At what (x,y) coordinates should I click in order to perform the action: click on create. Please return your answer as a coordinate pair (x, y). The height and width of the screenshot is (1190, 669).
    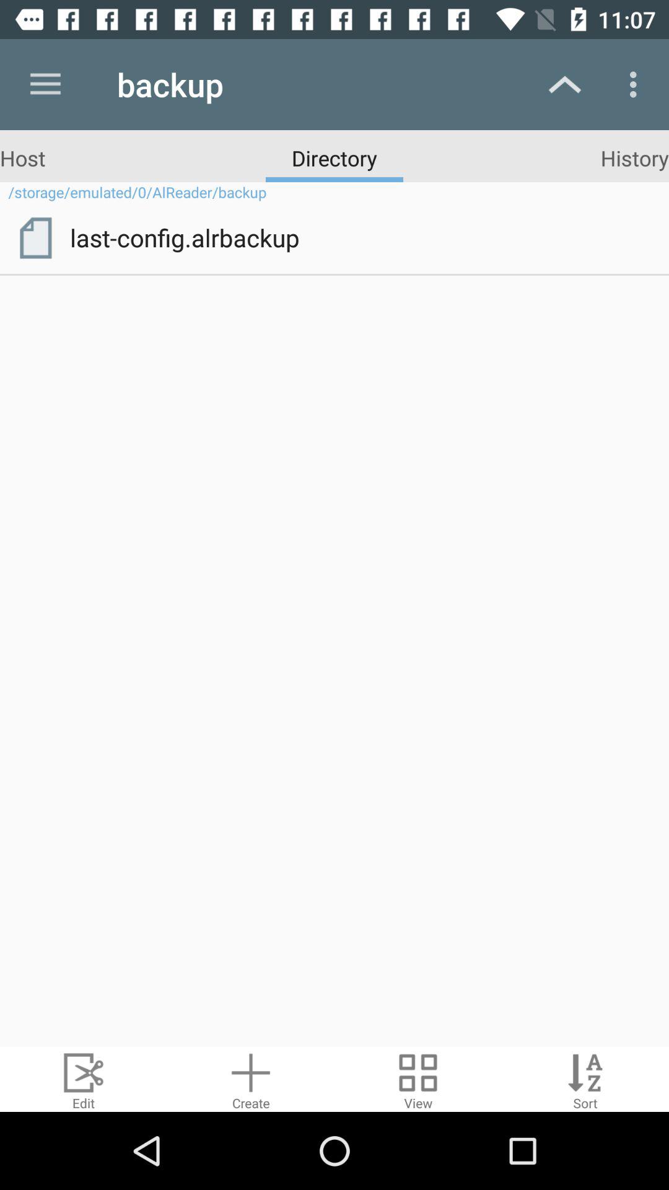
    Looking at the image, I should click on (251, 1080).